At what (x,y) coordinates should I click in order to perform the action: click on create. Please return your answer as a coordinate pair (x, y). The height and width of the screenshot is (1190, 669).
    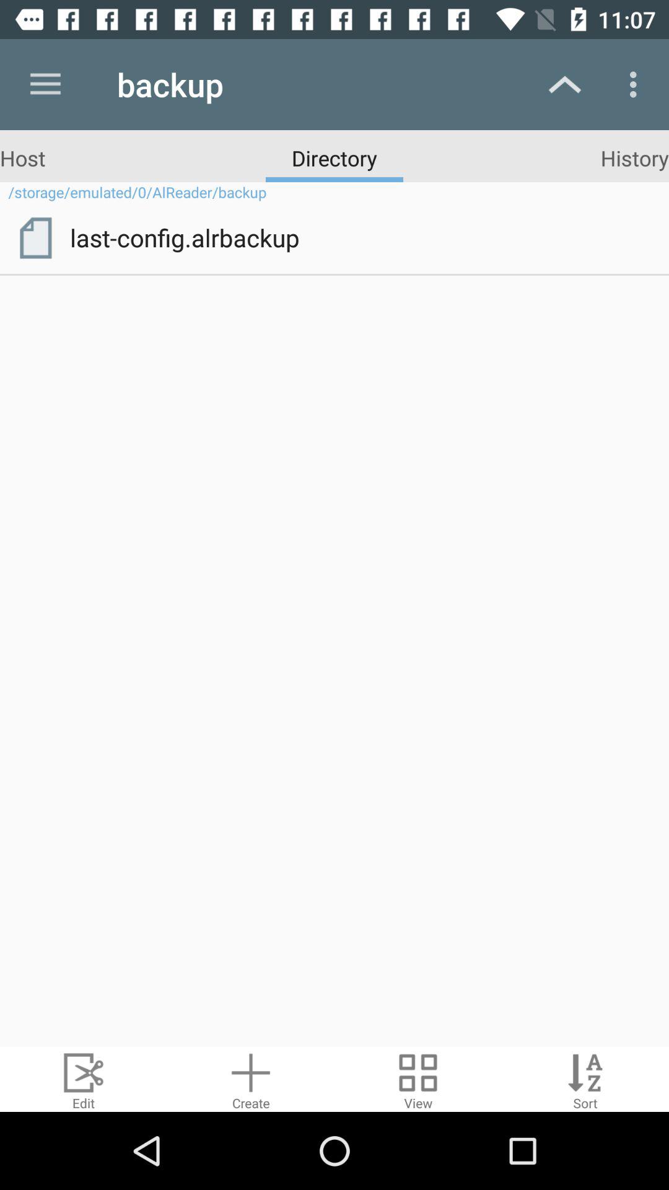
    Looking at the image, I should click on (251, 1080).